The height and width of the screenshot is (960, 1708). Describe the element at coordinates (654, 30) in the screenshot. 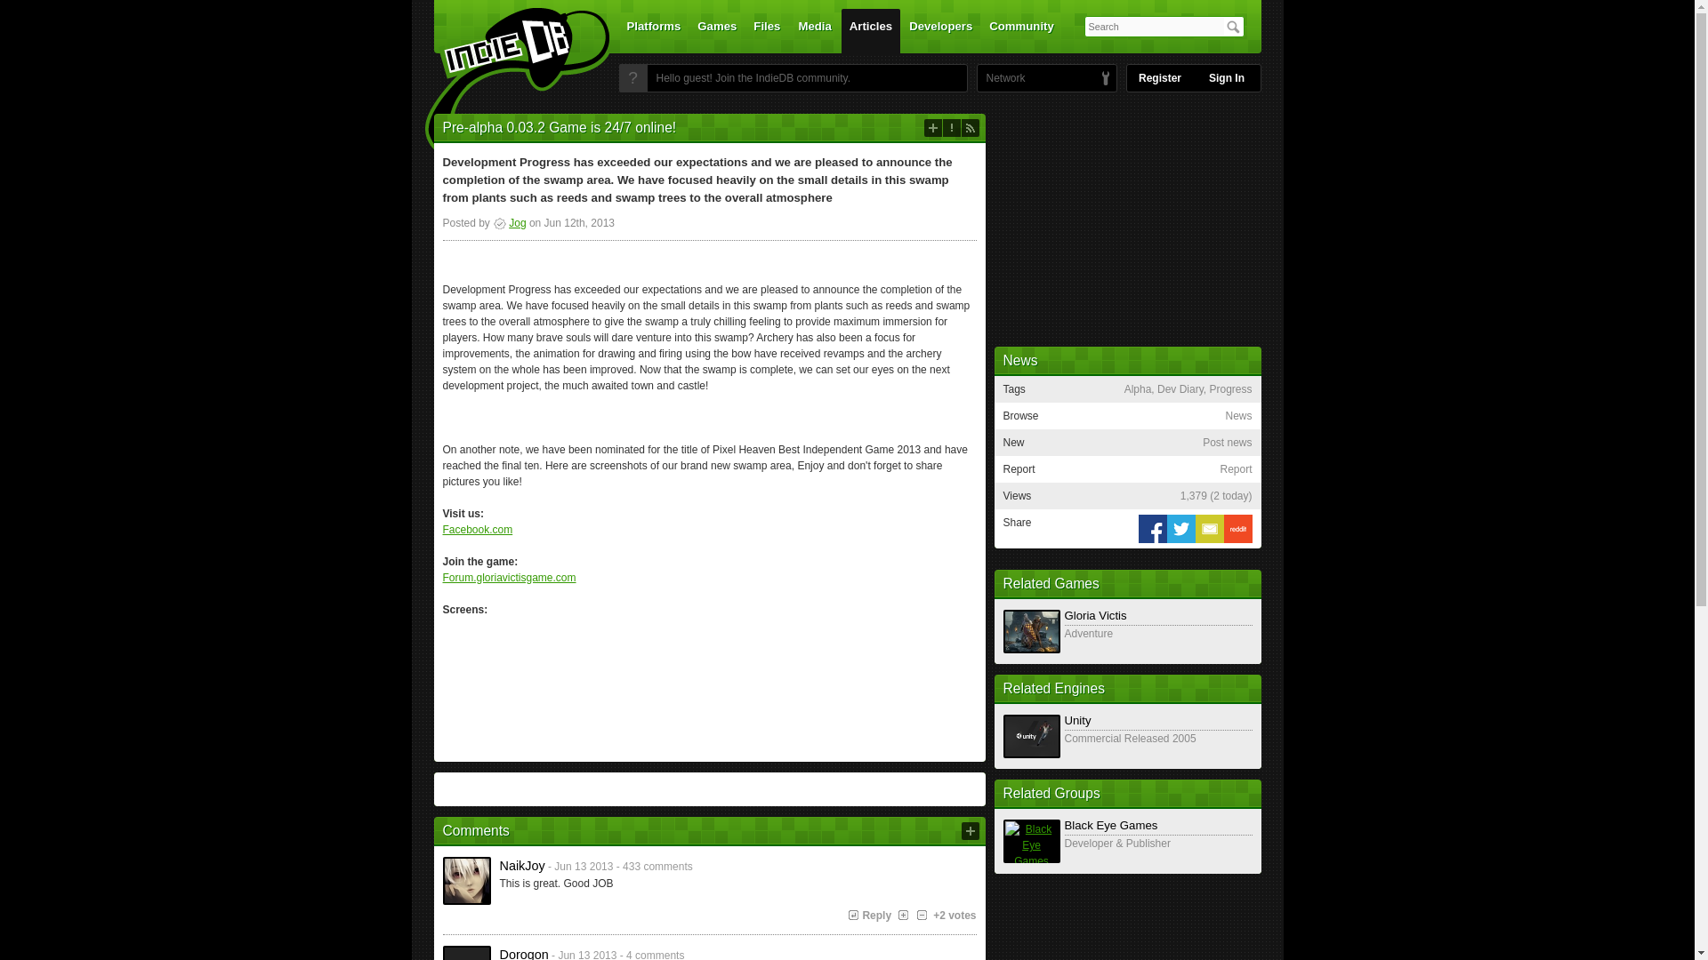

I see `Platforms` at that location.